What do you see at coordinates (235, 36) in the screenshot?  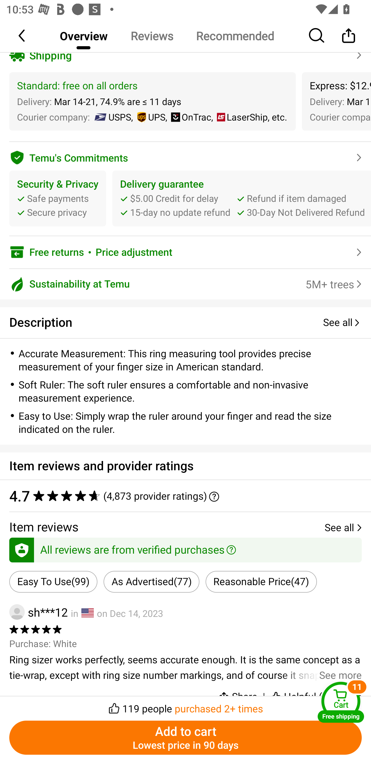 I see `Recommended` at bounding box center [235, 36].